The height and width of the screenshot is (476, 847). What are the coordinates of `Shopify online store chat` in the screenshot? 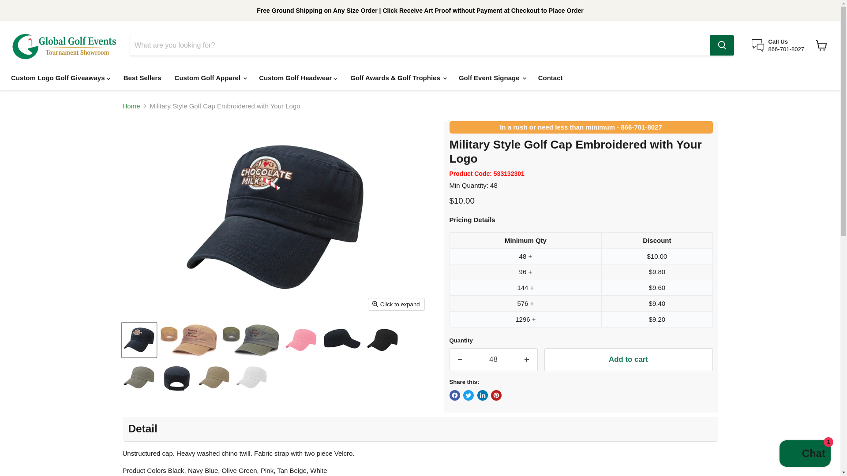 It's located at (805, 454).